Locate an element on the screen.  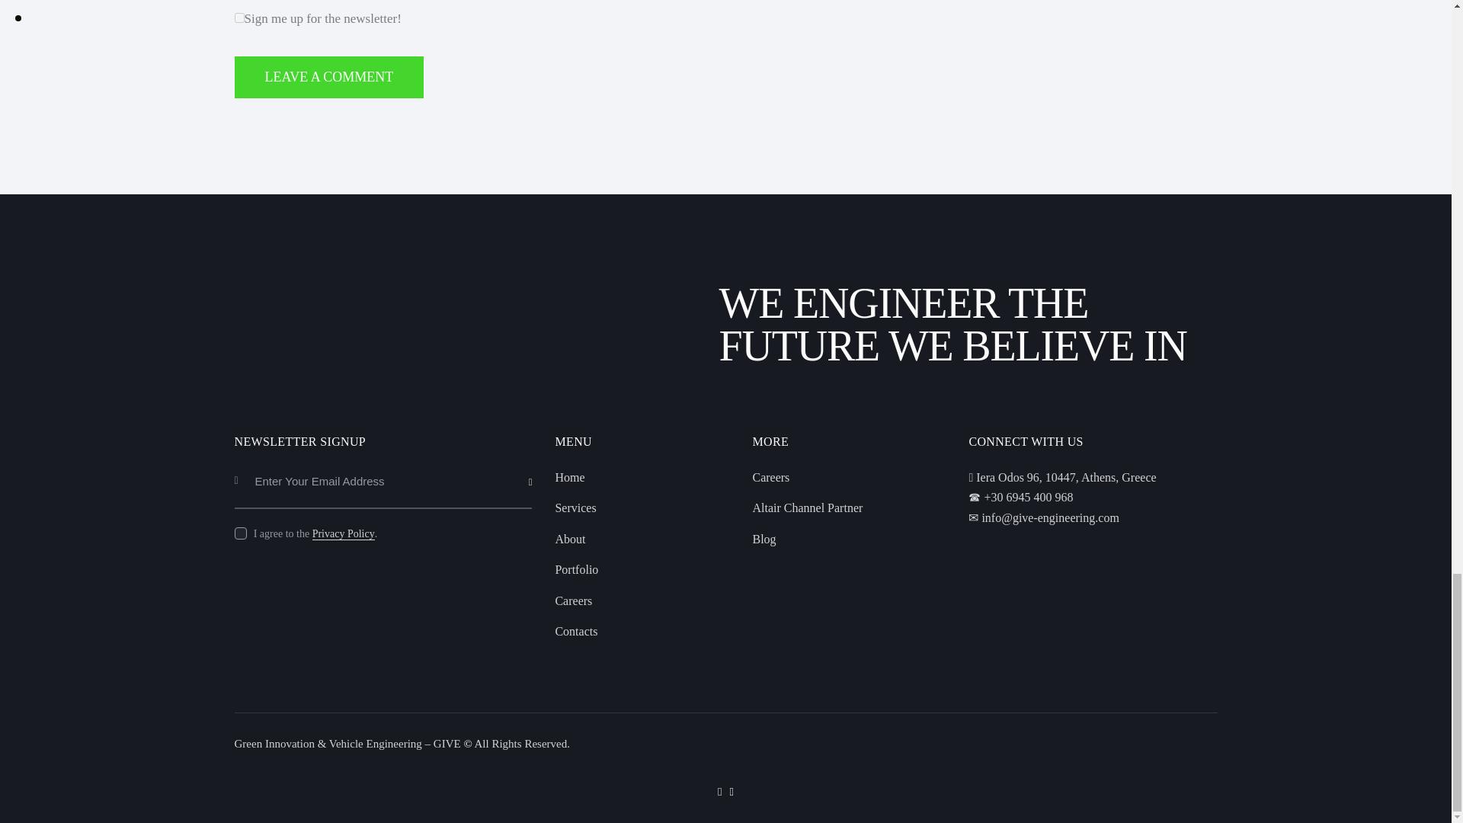
Leave a comment is located at coordinates (329, 77).